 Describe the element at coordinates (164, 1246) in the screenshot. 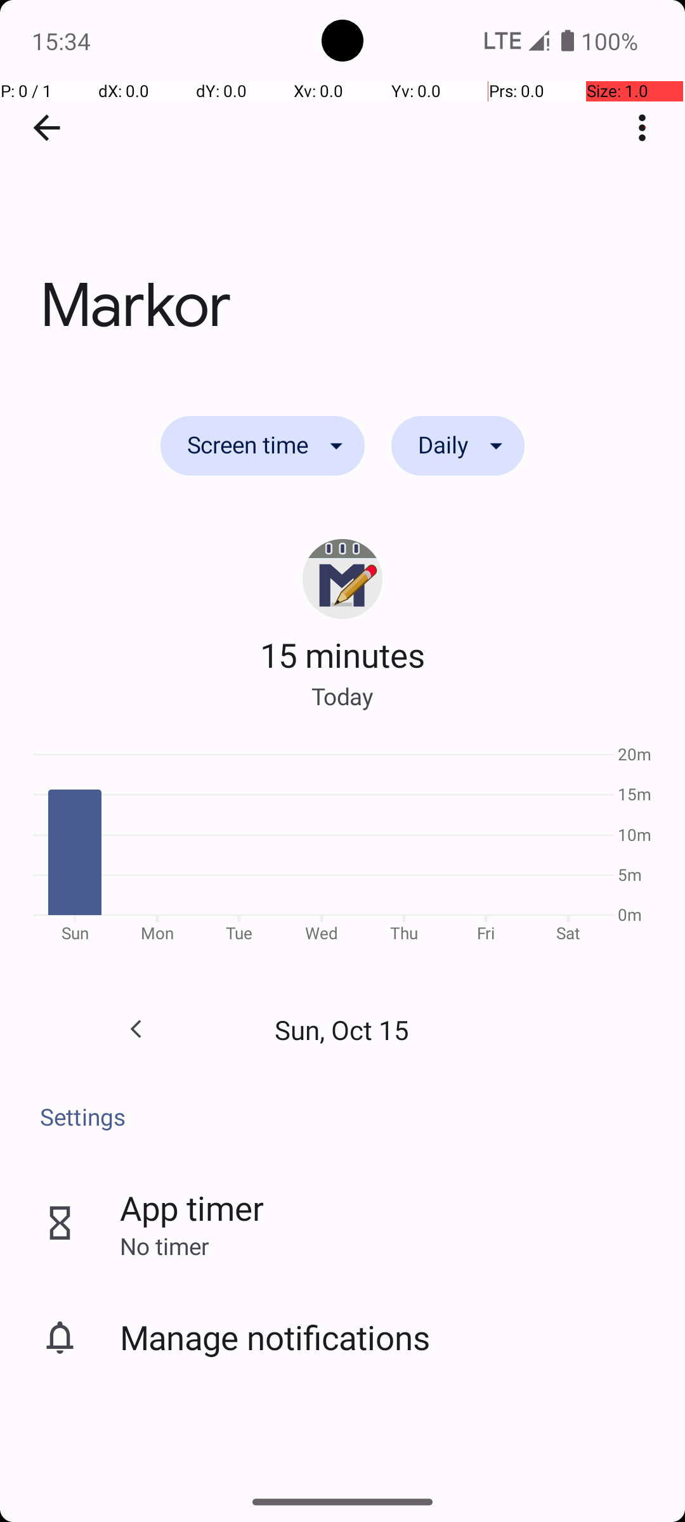

I see `No timer` at that location.